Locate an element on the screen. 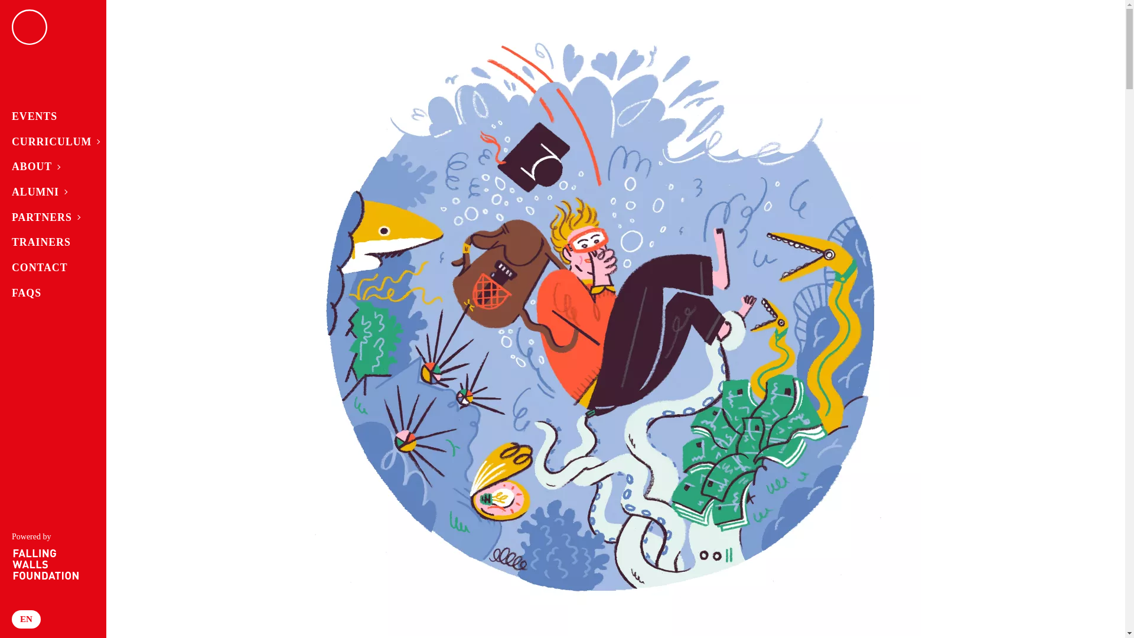 This screenshot has height=638, width=1134. Events is located at coordinates (48, 117).